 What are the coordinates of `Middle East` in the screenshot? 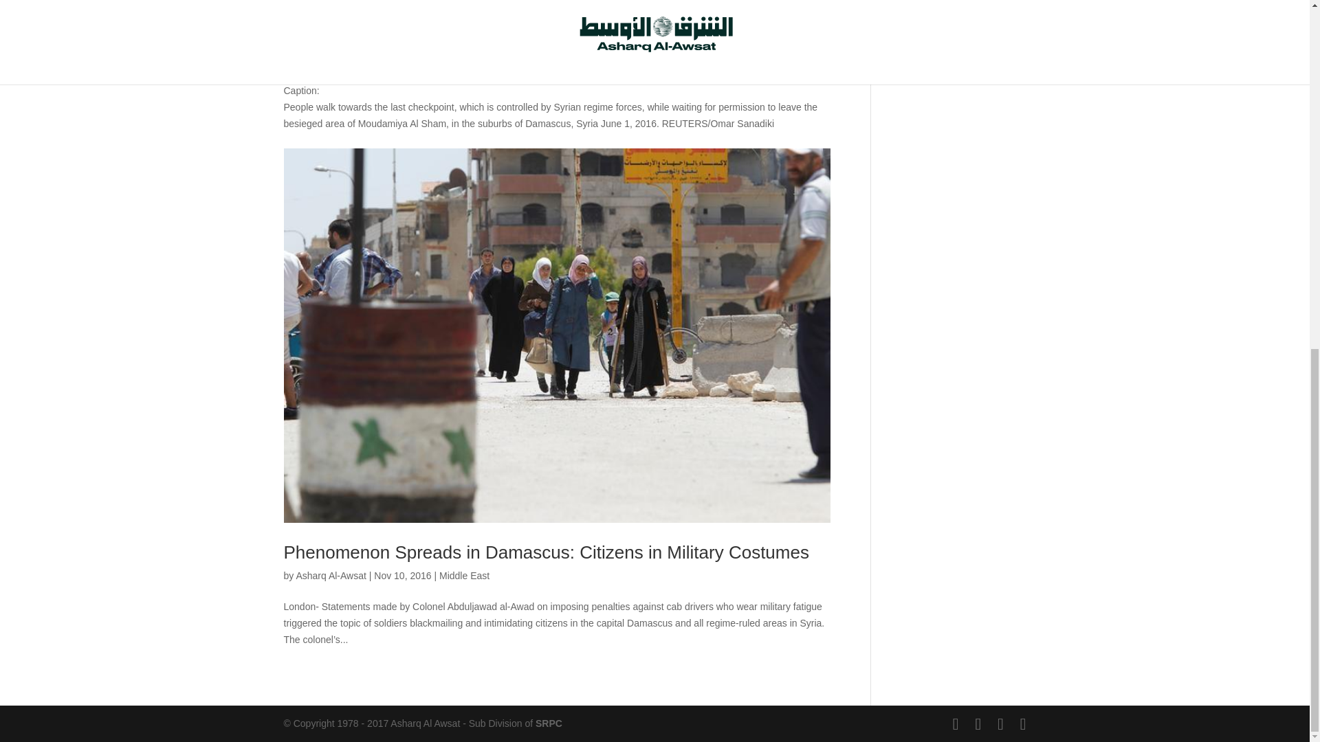 It's located at (465, 576).